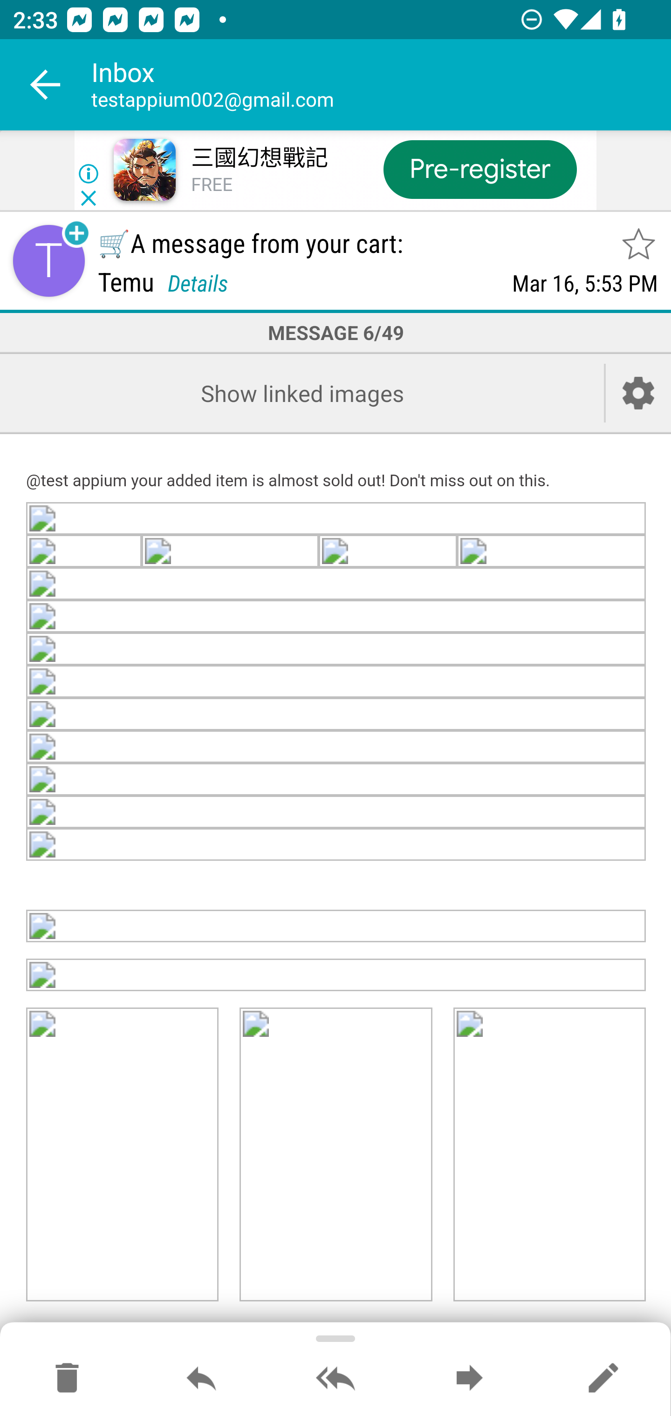 The image size is (671, 1416). What do you see at coordinates (67, 1379) in the screenshot?
I see `Move to Deleted` at bounding box center [67, 1379].